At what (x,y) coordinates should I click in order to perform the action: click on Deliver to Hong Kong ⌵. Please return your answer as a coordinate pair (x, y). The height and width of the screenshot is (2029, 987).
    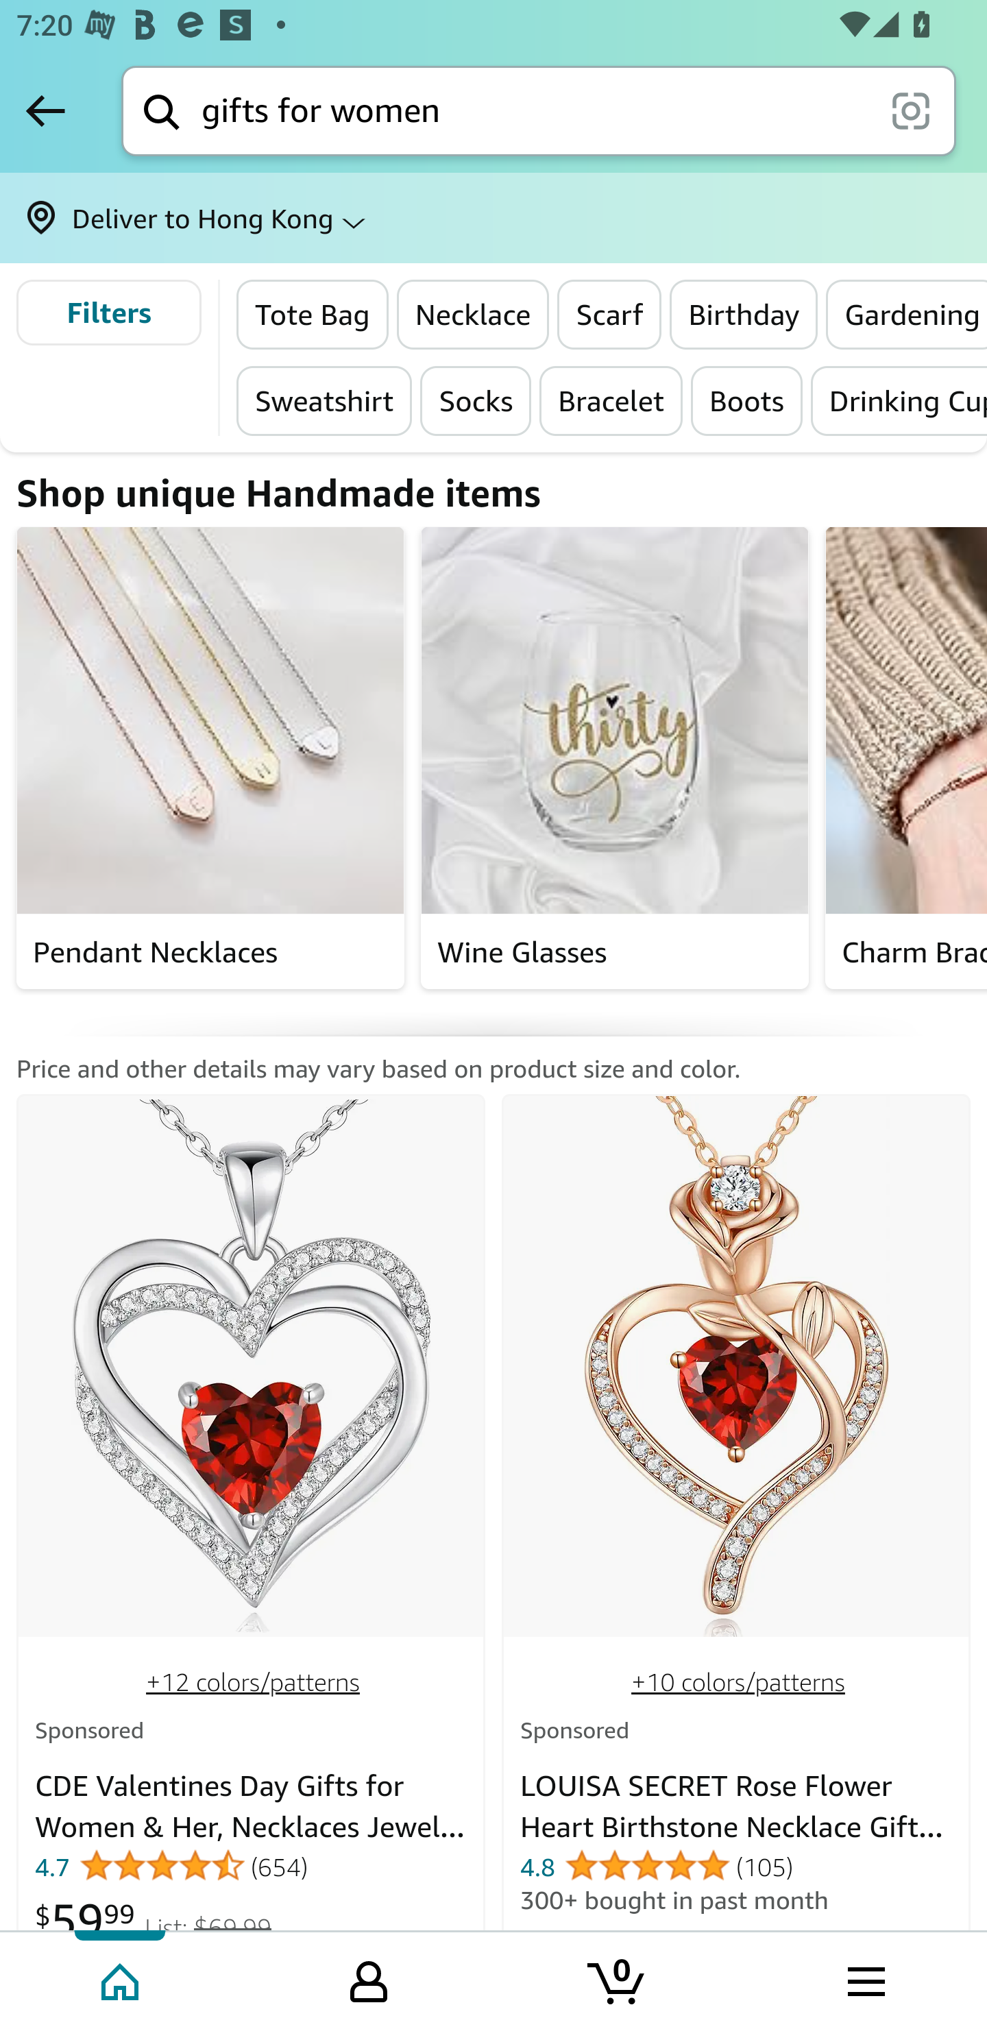
    Looking at the image, I should click on (493, 218).